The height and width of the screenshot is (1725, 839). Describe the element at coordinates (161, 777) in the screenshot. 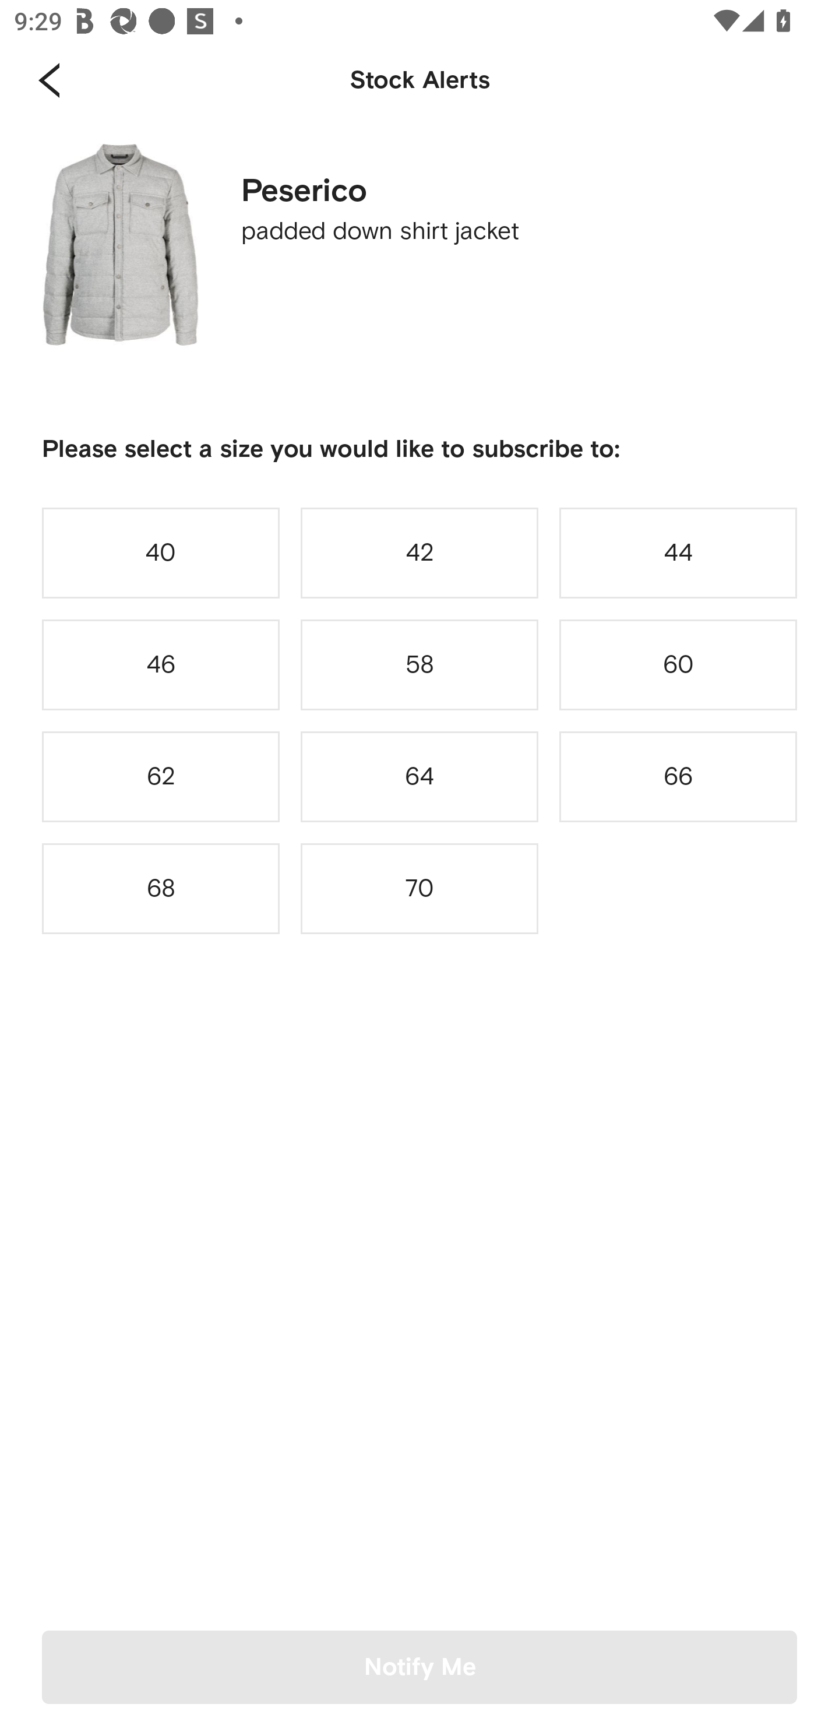

I see `62` at that location.